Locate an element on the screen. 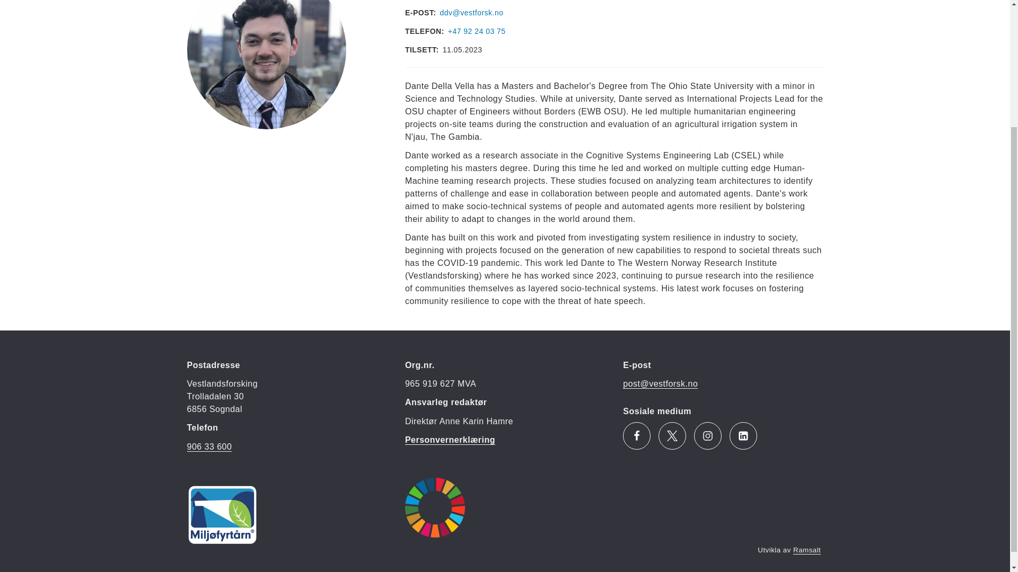  Instagram is located at coordinates (708, 435).